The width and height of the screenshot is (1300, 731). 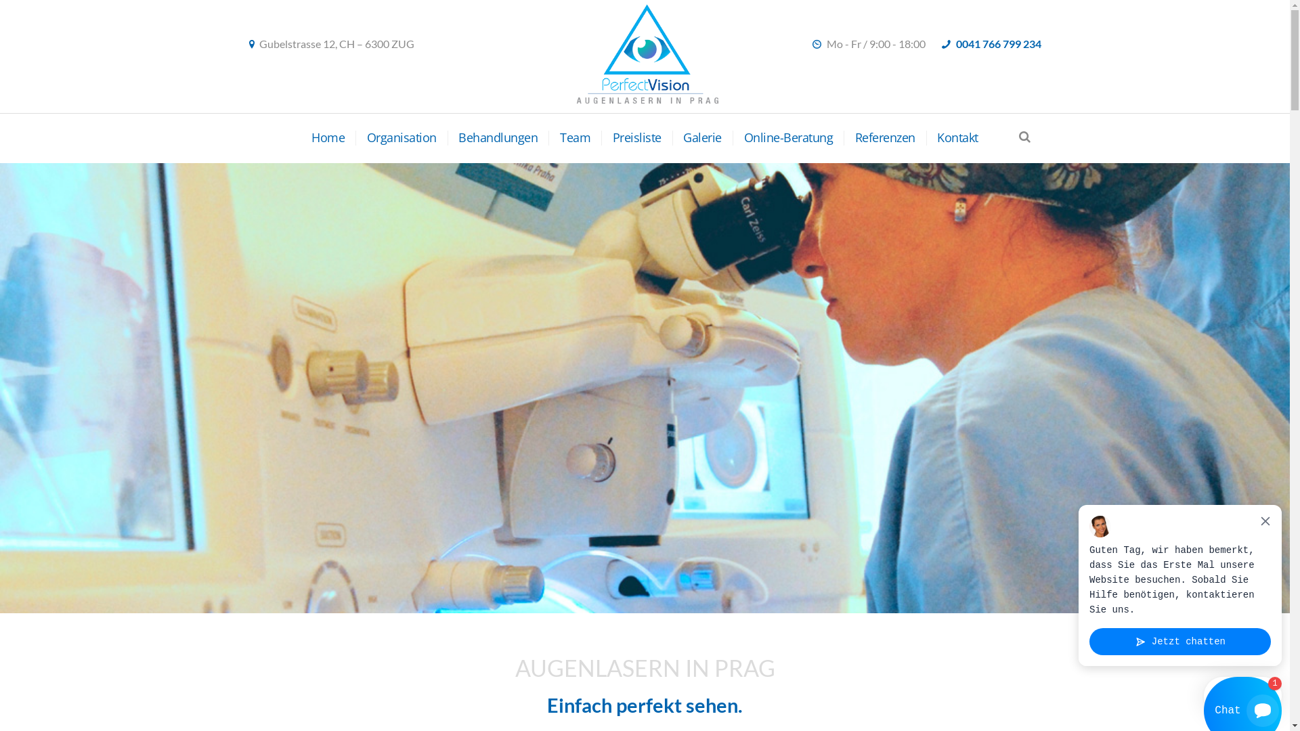 What do you see at coordinates (783, 138) in the screenshot?
I see `Online-Beratung` at bounding box center [783, 138].